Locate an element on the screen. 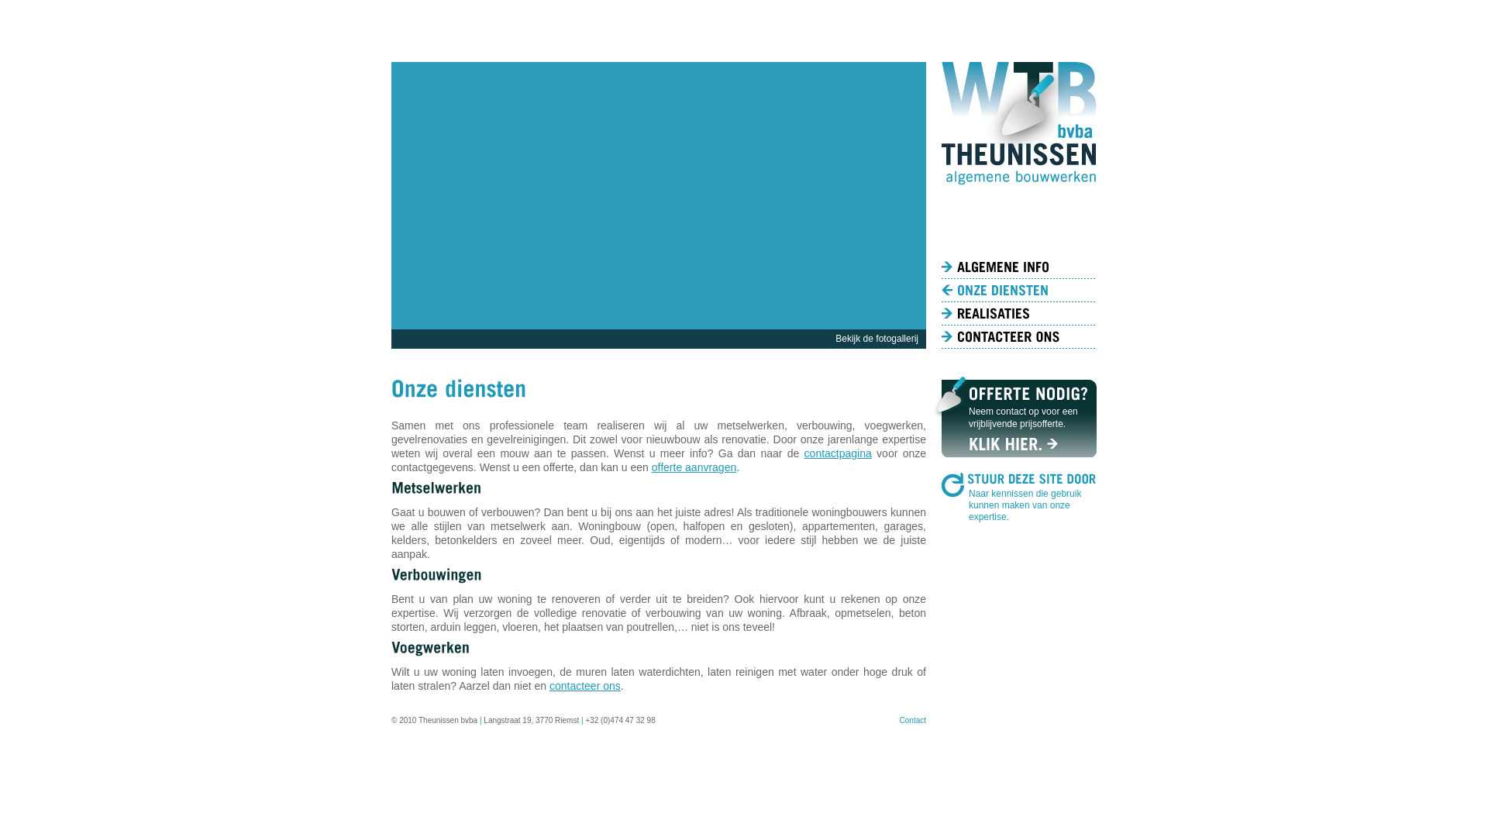 The width and height of the screenshot is (1488, 837). Contact is located at coordinates (913, 721).